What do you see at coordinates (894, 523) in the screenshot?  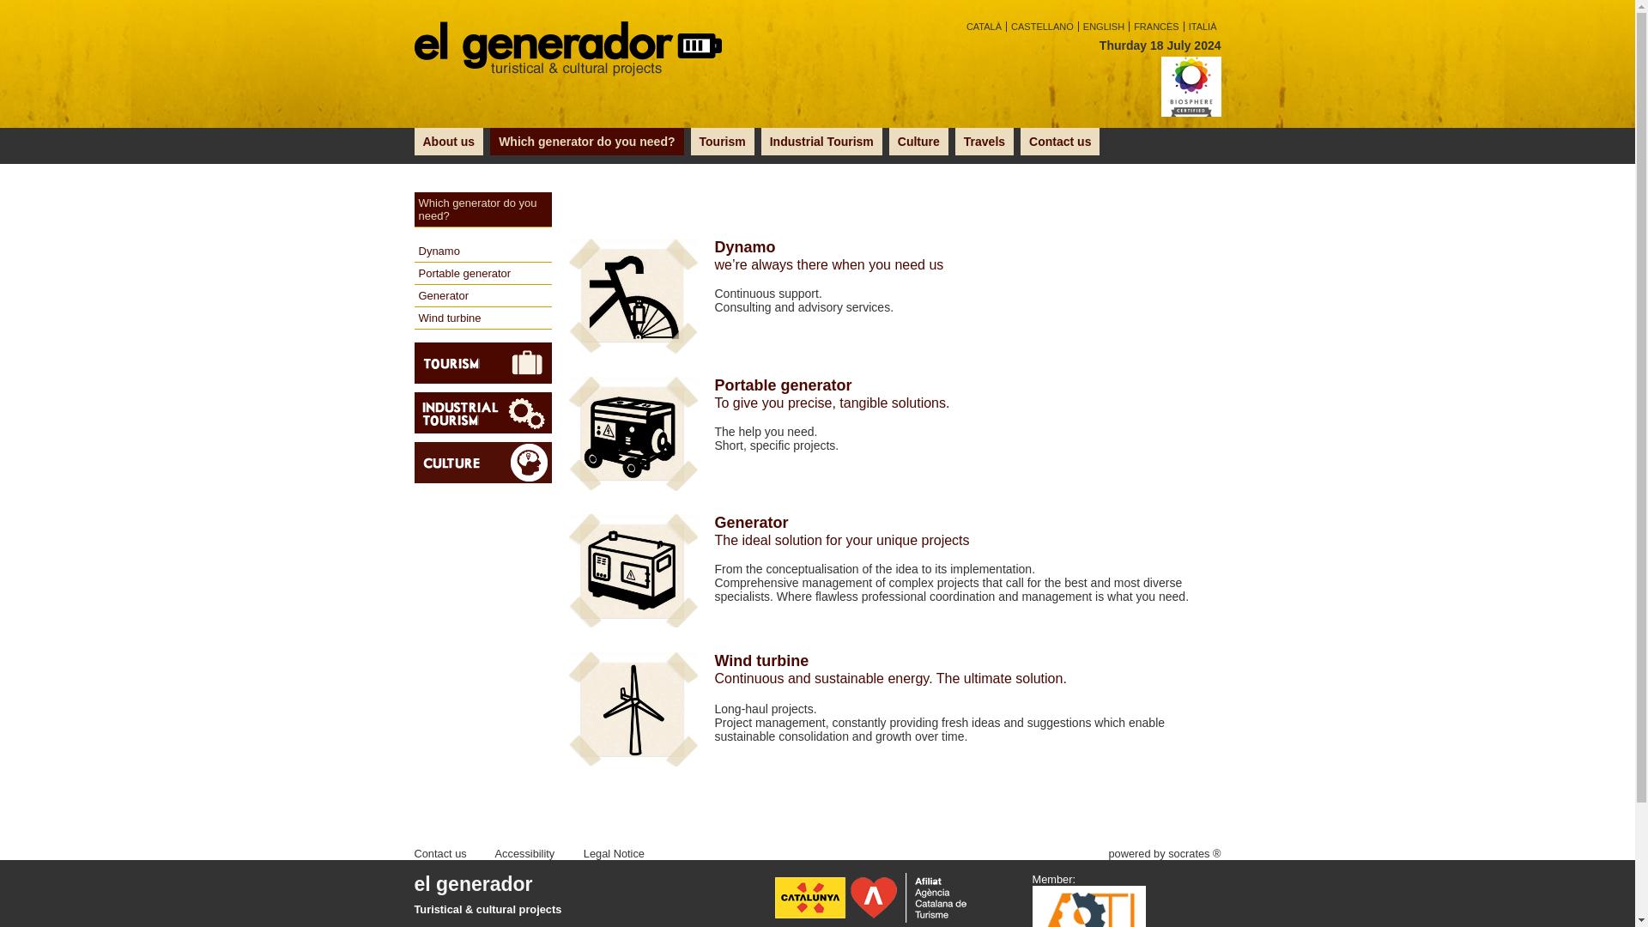 I see `Generator` at bounding box center [894, 523].